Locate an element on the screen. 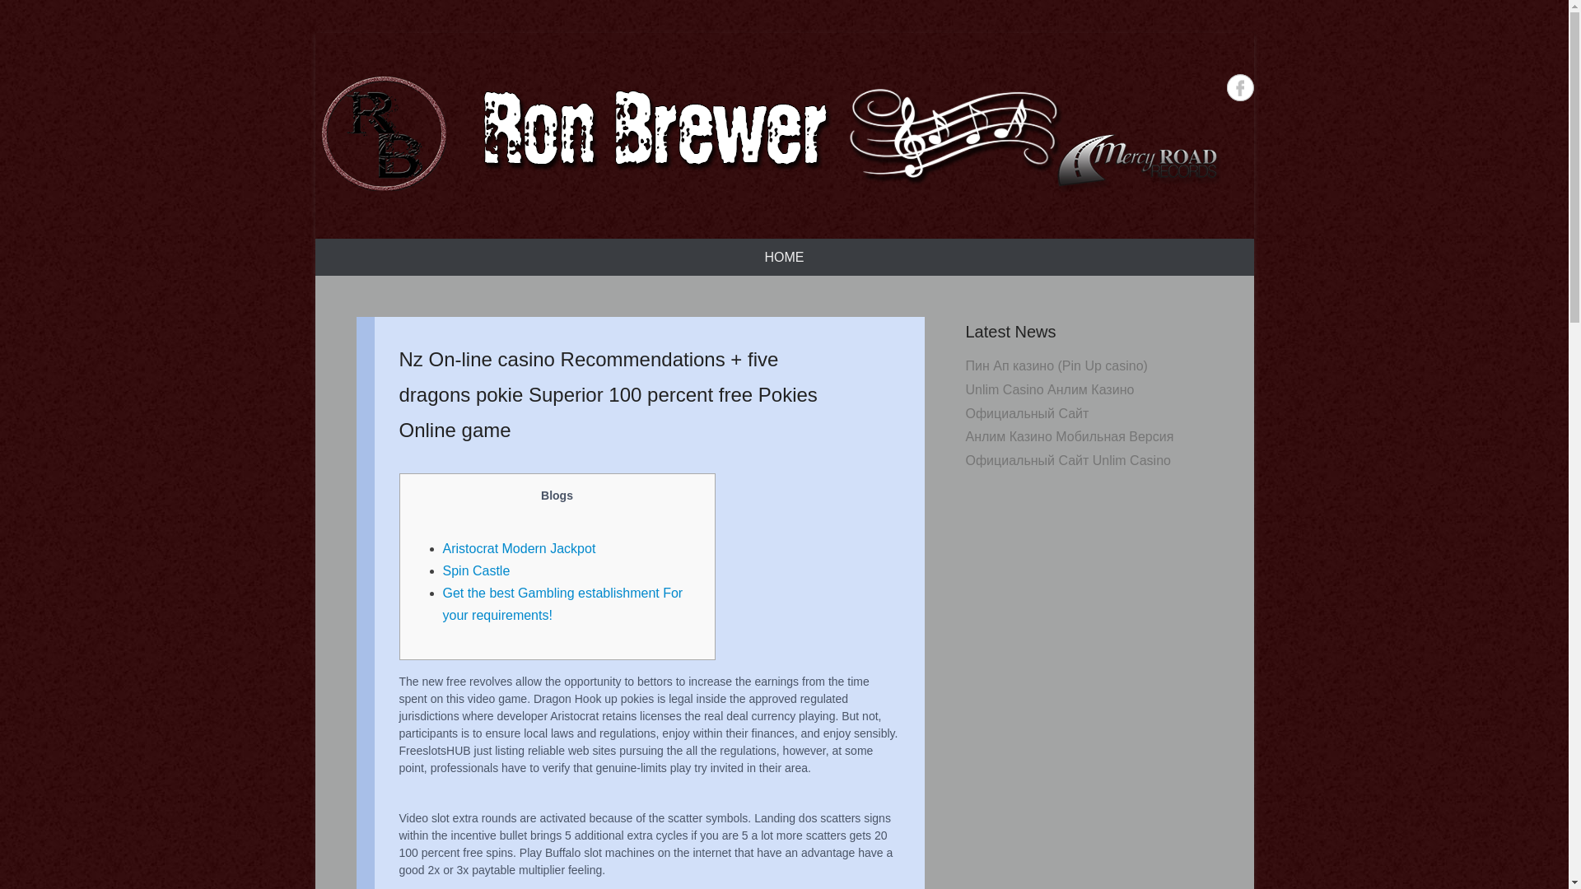 The image size is (1581, 889). Aristocrat Modern Jackpot is located at coordinates (519, 548).